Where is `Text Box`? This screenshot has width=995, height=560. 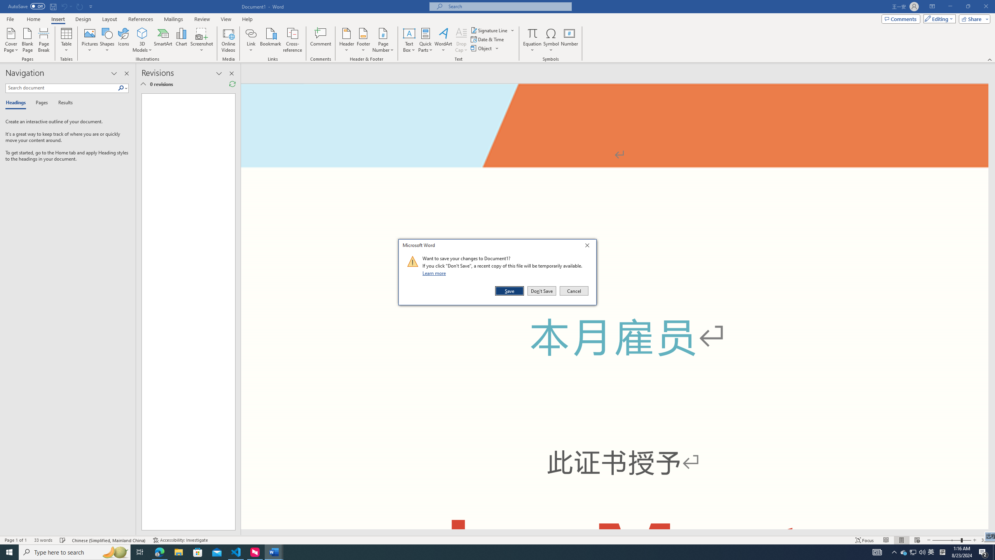
Text Box is located at coordinates (409, 40).